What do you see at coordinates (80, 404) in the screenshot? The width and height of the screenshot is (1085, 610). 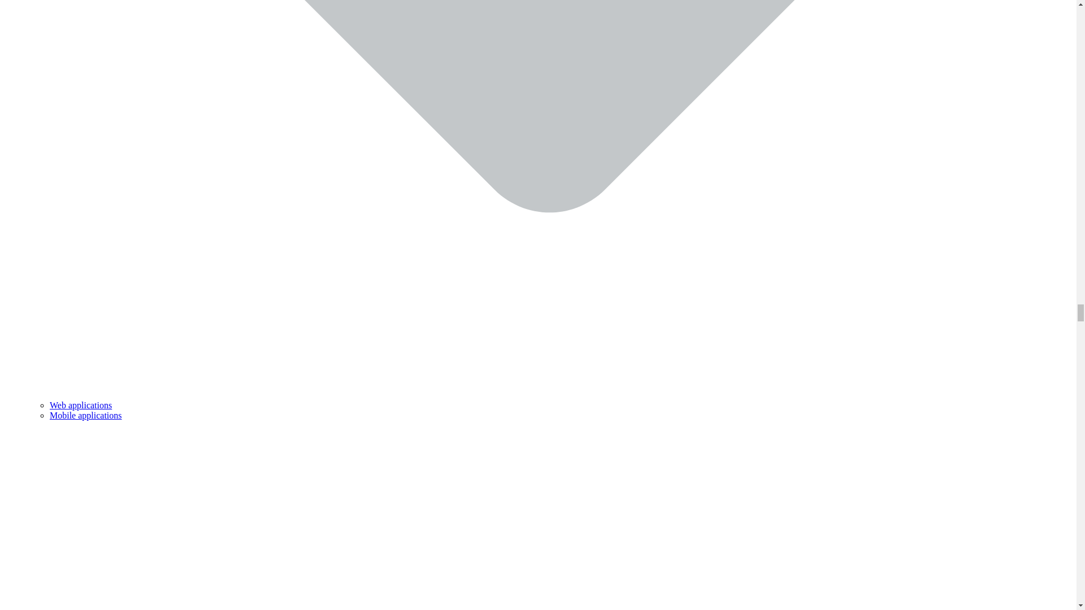 I see `Web applications` at bounding box center [80, 404].